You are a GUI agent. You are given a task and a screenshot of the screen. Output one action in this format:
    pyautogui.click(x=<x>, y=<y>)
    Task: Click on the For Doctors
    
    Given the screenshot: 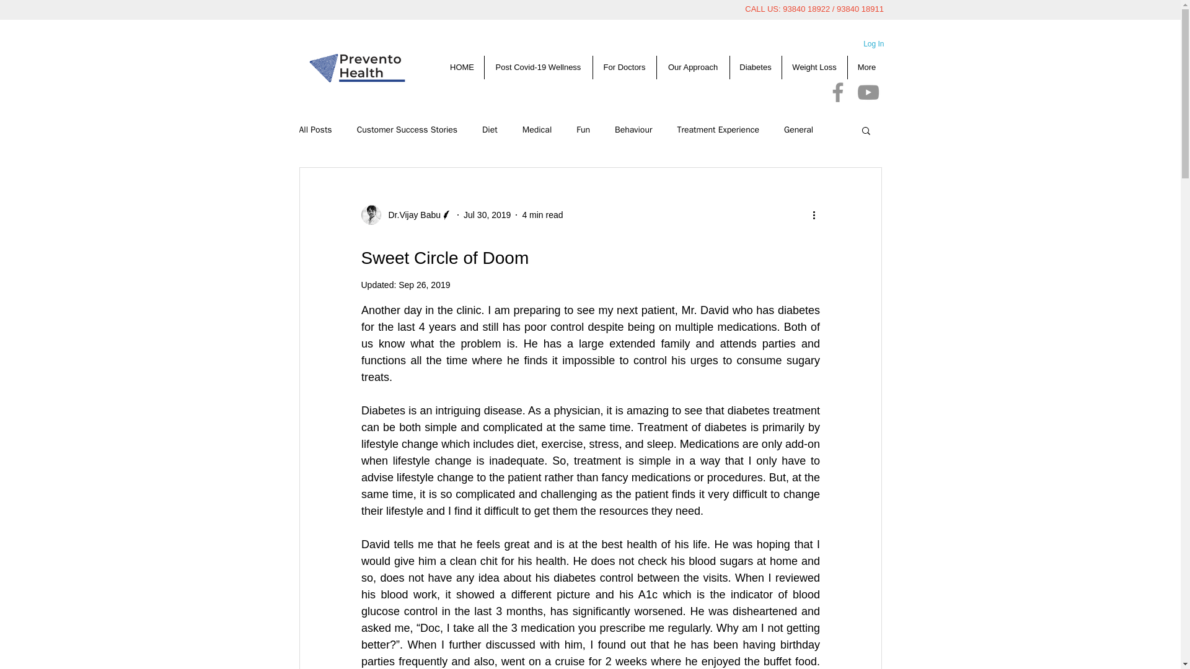 What is the action you would take?
    pyautogui.click(x=625, y=67)
    